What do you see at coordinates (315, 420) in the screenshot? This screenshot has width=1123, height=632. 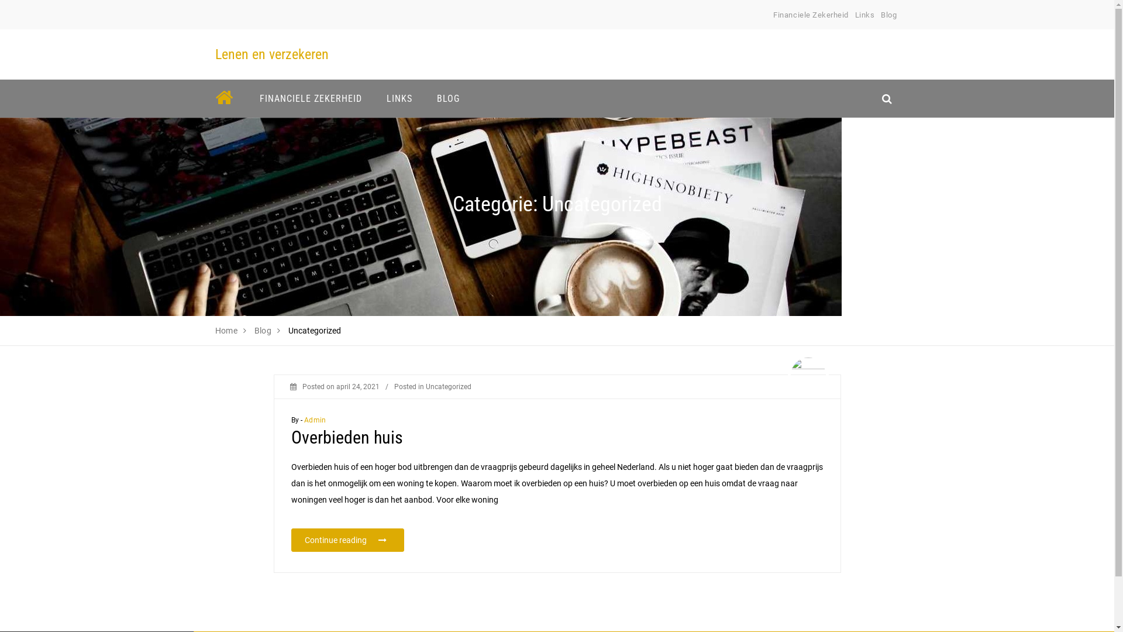 I see `Admin` at bounding box center [315, 420].